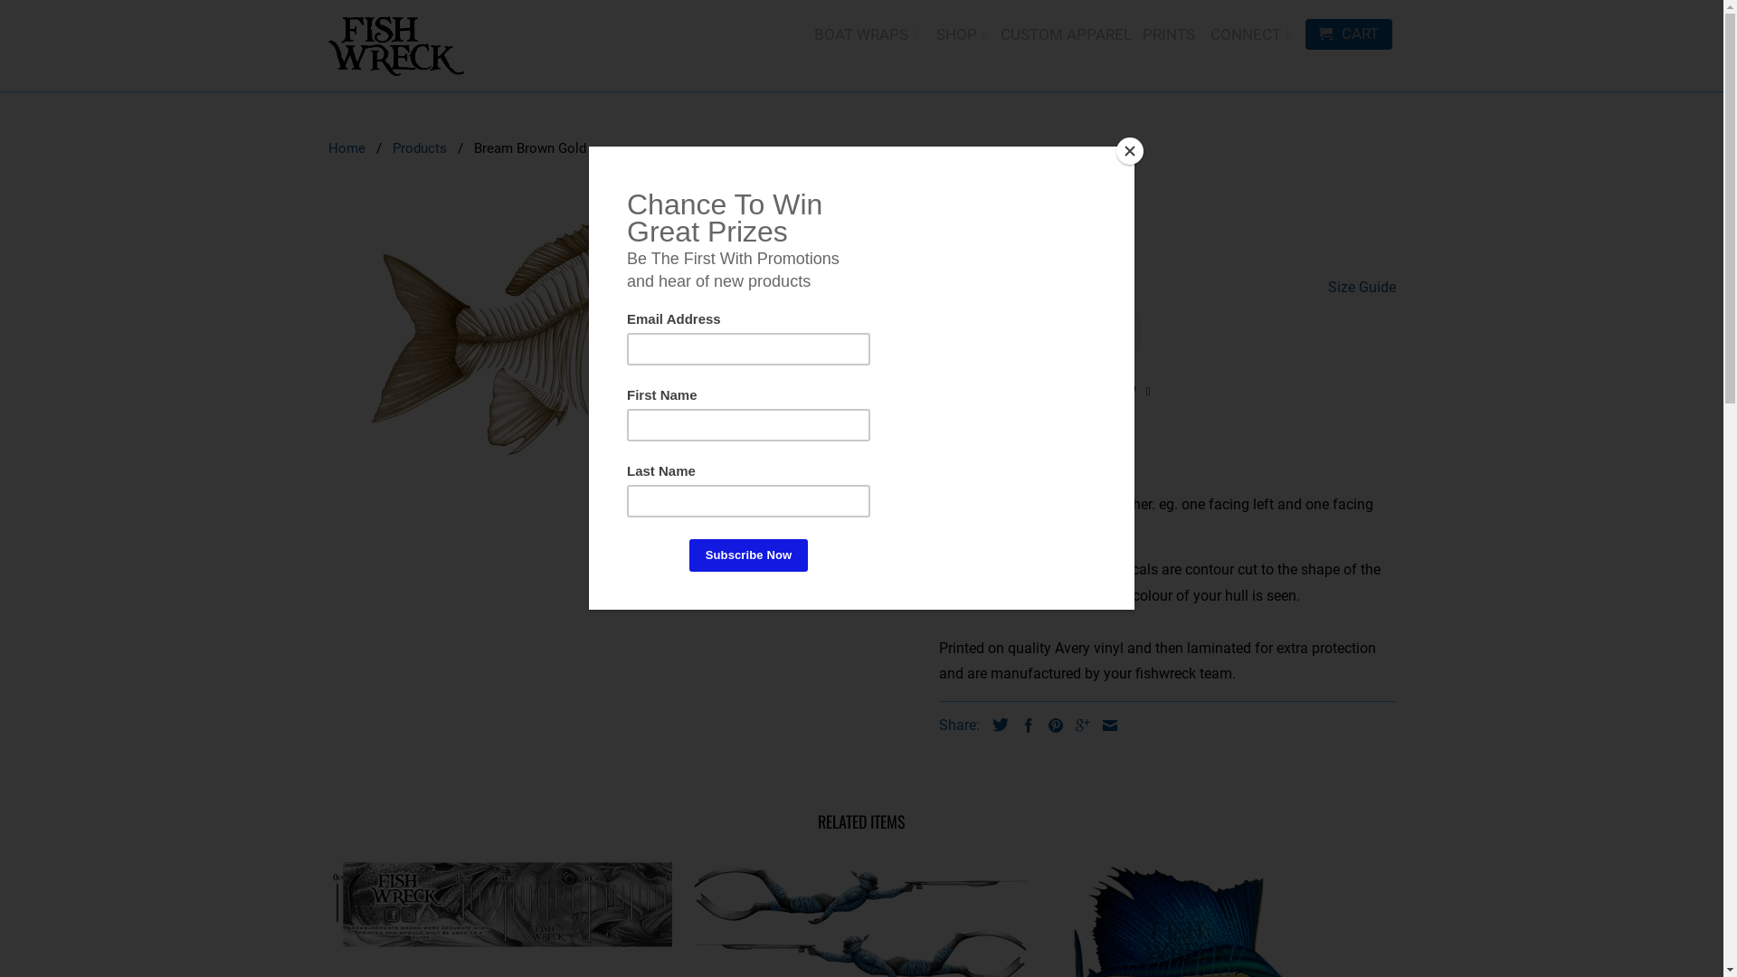 This screenshot has height=977, width=1737. I want to click on Decal - Bream Brown Gold, so click(624, 342).